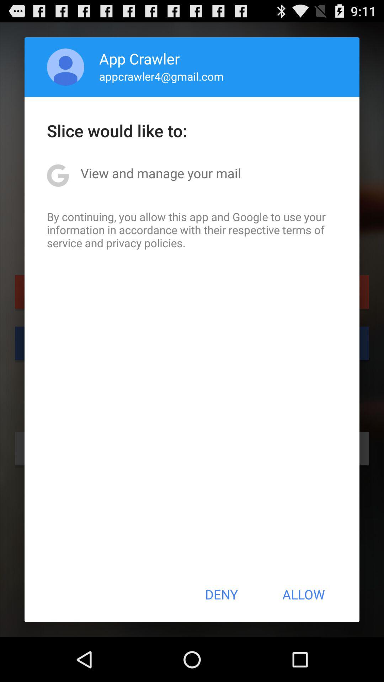 Image resolution: width=384 pixels, height=682 pixels. I want to click on tap the icon above the by continuing you item, so click(161, 173).